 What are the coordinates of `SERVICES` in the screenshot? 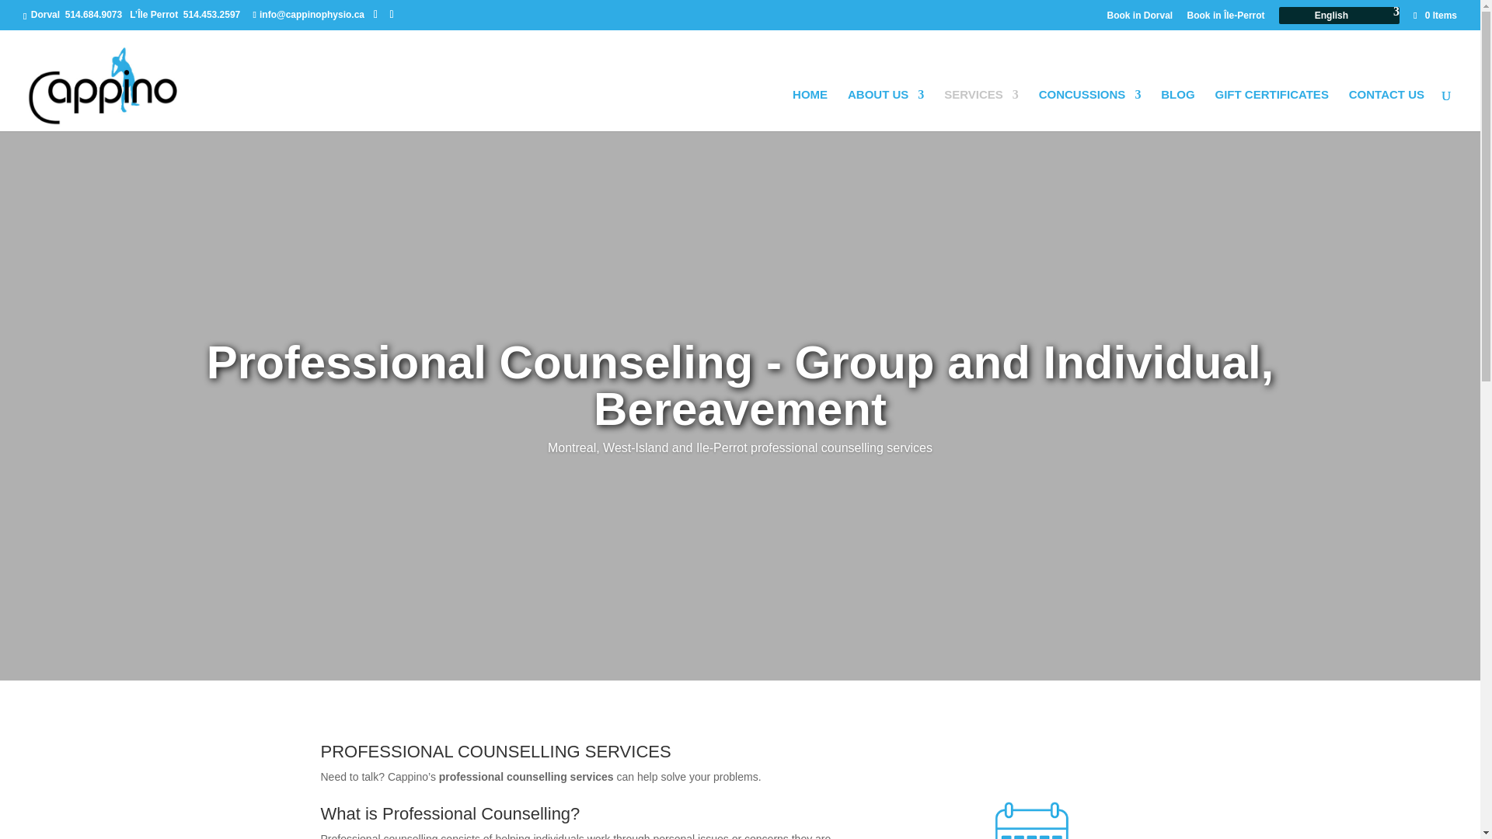 It's located at (981, 110).